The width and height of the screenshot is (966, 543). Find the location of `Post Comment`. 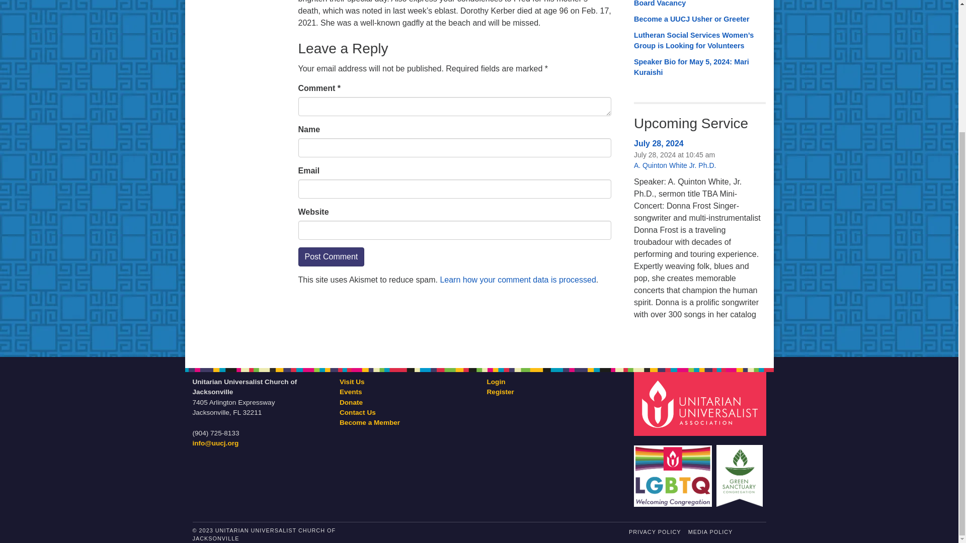

Post Comment is located at coordinates (331, 257).